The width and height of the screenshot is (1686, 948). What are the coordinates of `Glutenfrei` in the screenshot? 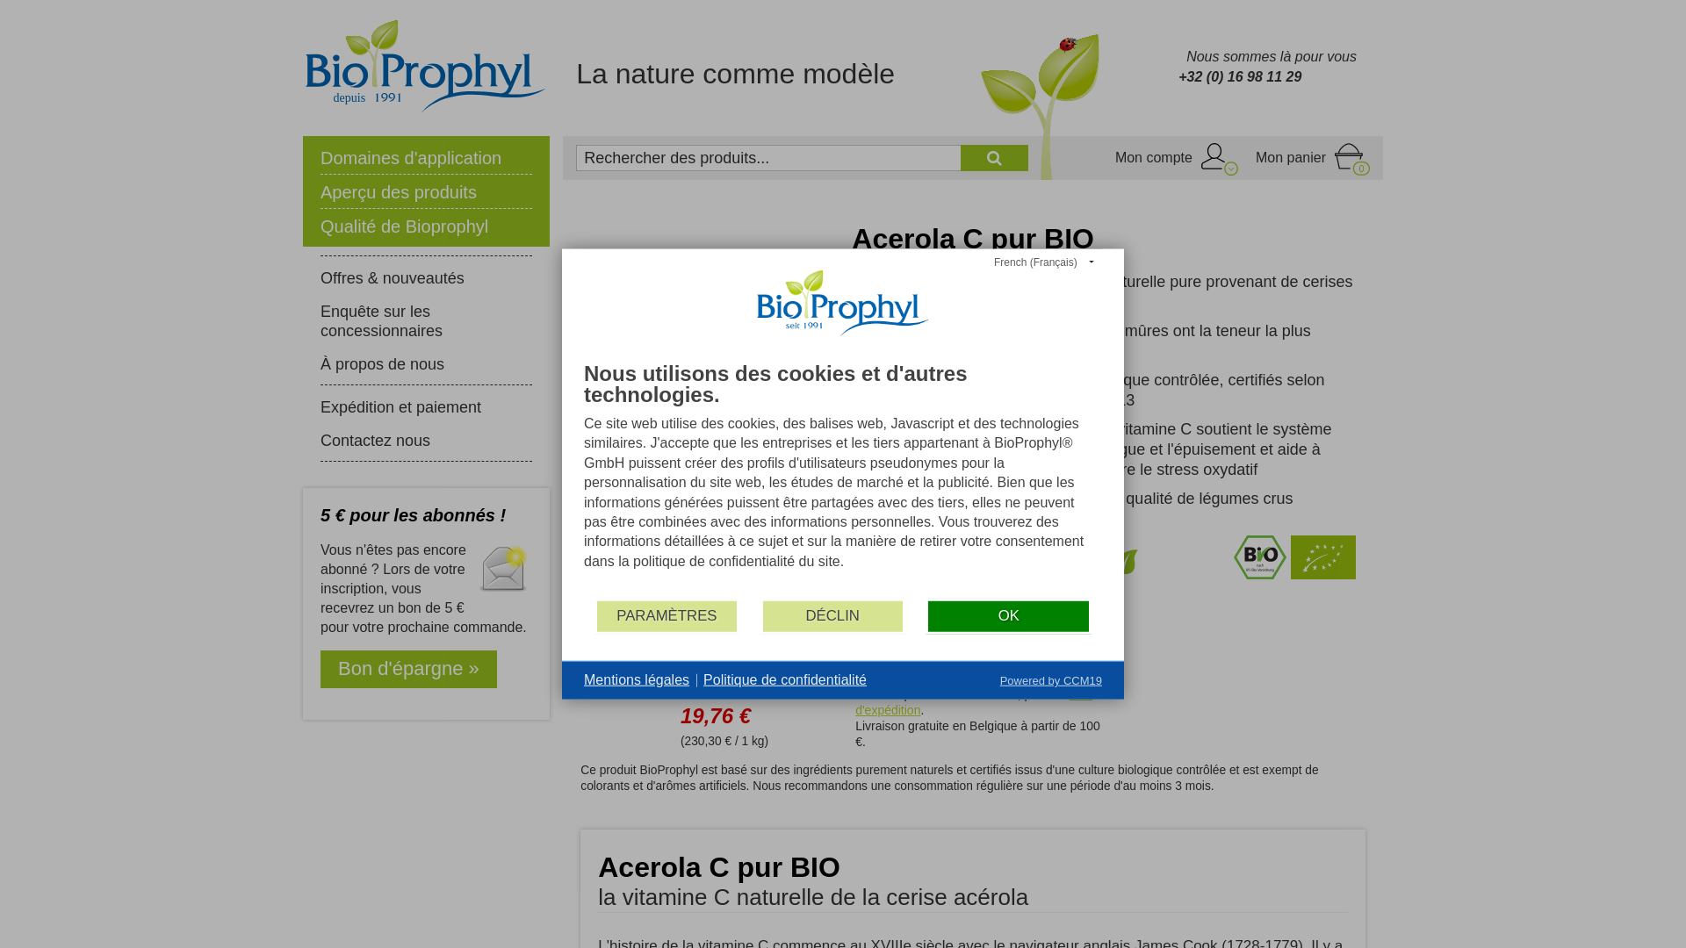 It's located at (983, 574).